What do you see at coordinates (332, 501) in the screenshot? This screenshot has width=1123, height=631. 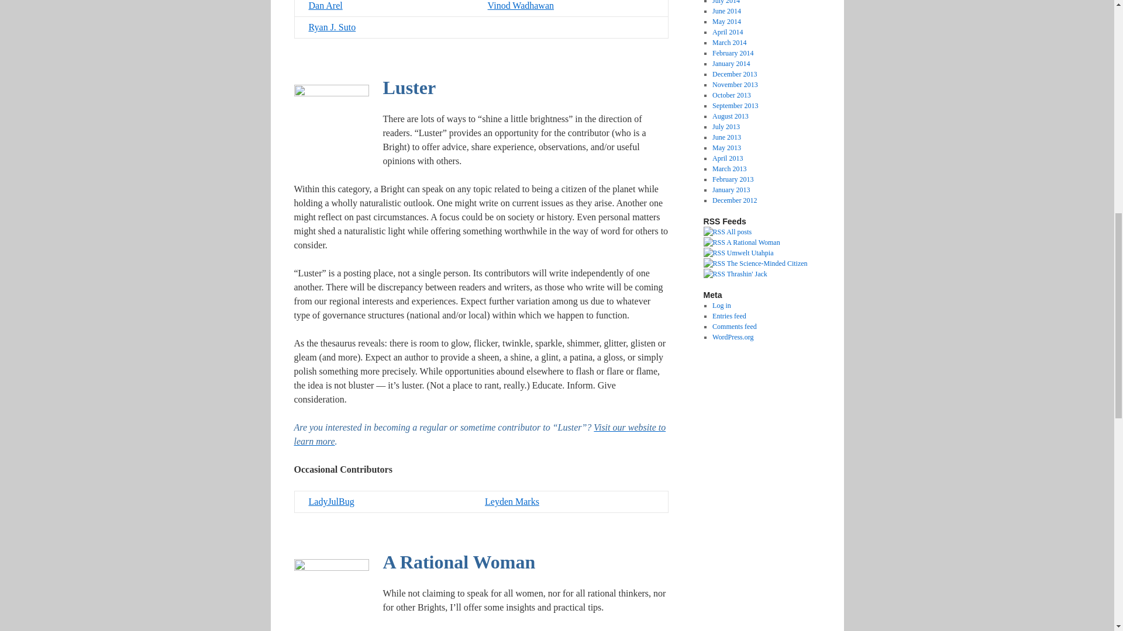 I see `LadyJulBug` at bounding box center [332, 501].